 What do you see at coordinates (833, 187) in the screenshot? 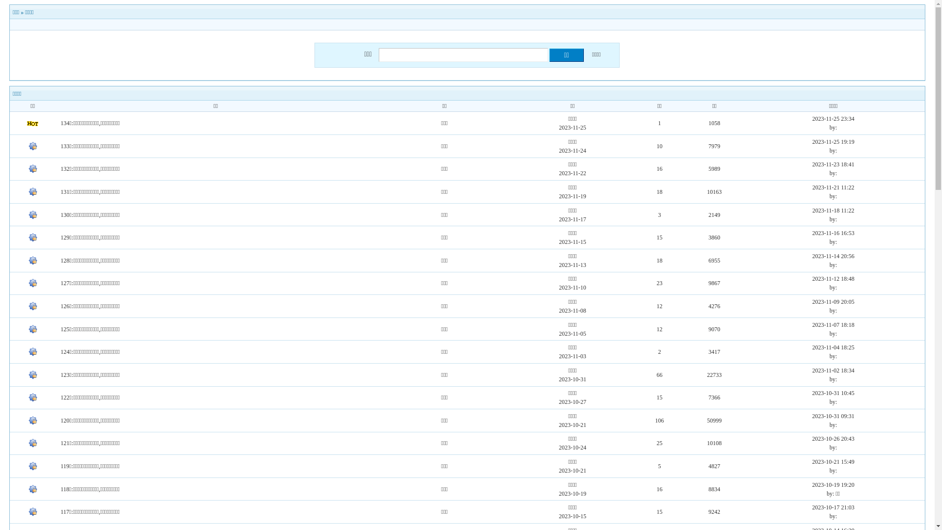
I see `2023-11-21 11:22` at bounding box center [833, 187].